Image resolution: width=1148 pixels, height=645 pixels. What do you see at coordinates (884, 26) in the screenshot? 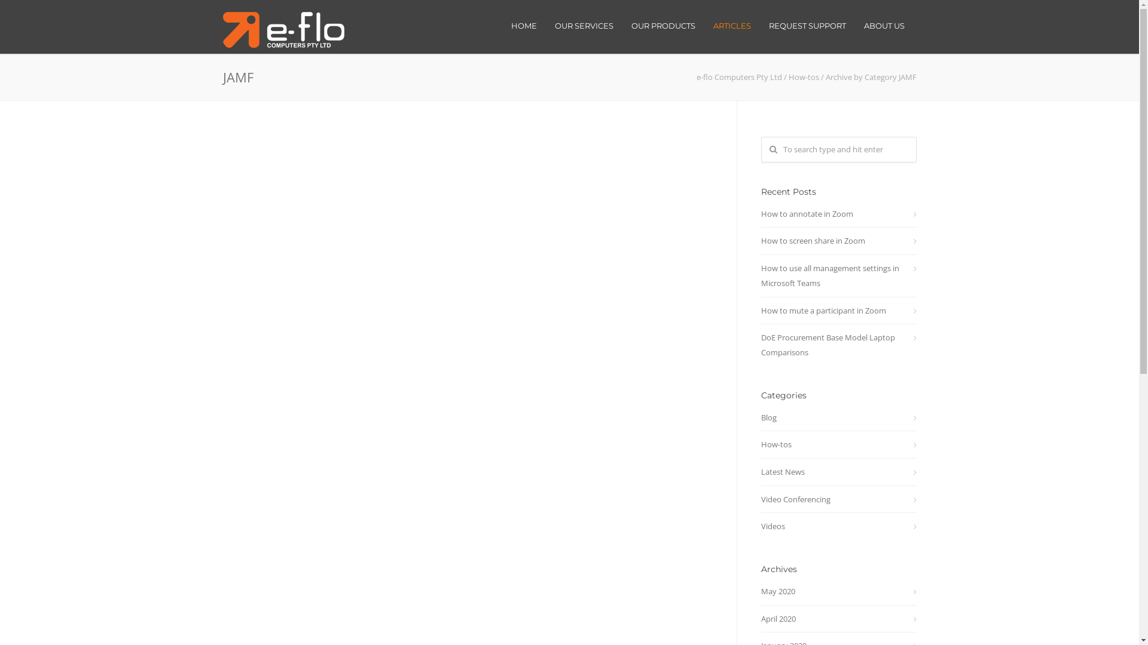
I see `ABOUT US` at bounding box center [884, 26].